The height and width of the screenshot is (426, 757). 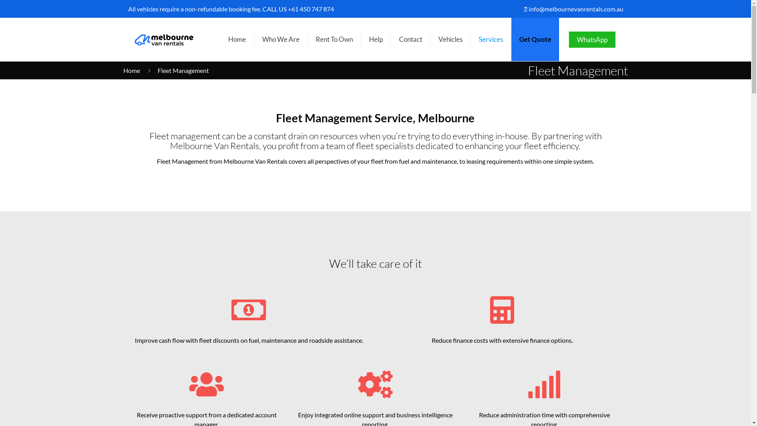 What do you see at coordinates (237, 39) in the screenshot?
I see `Home` at bounding box center [237, 39].